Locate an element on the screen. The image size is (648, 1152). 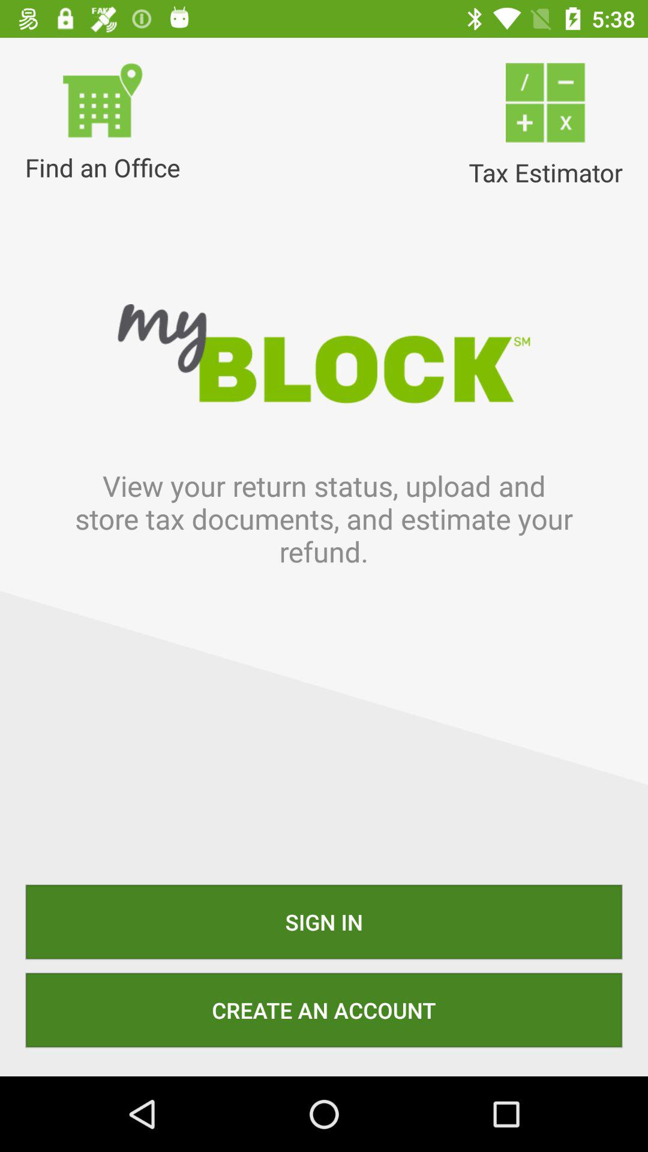
click create an account icon is located at coordinates (324, 1010).